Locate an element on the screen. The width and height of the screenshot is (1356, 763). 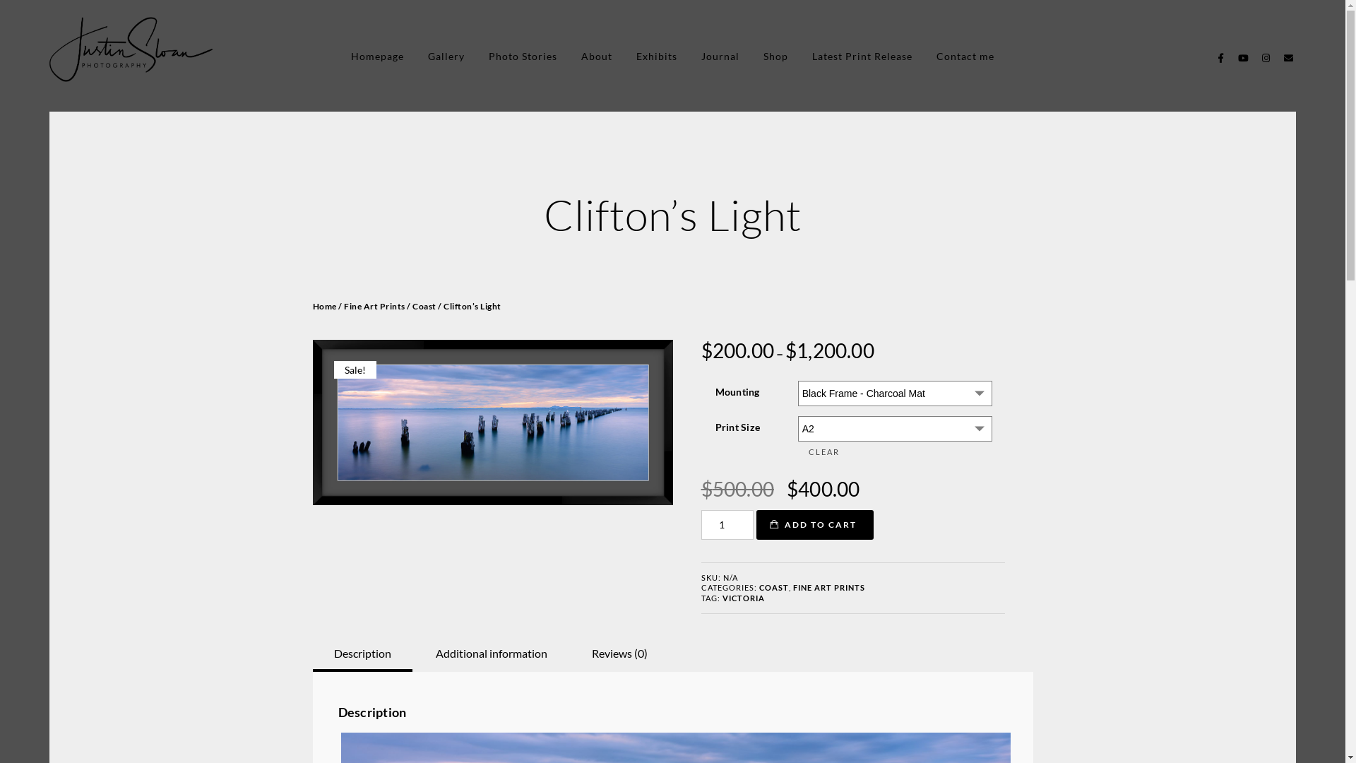
VICTORIA is located at coordinates (743, 598).